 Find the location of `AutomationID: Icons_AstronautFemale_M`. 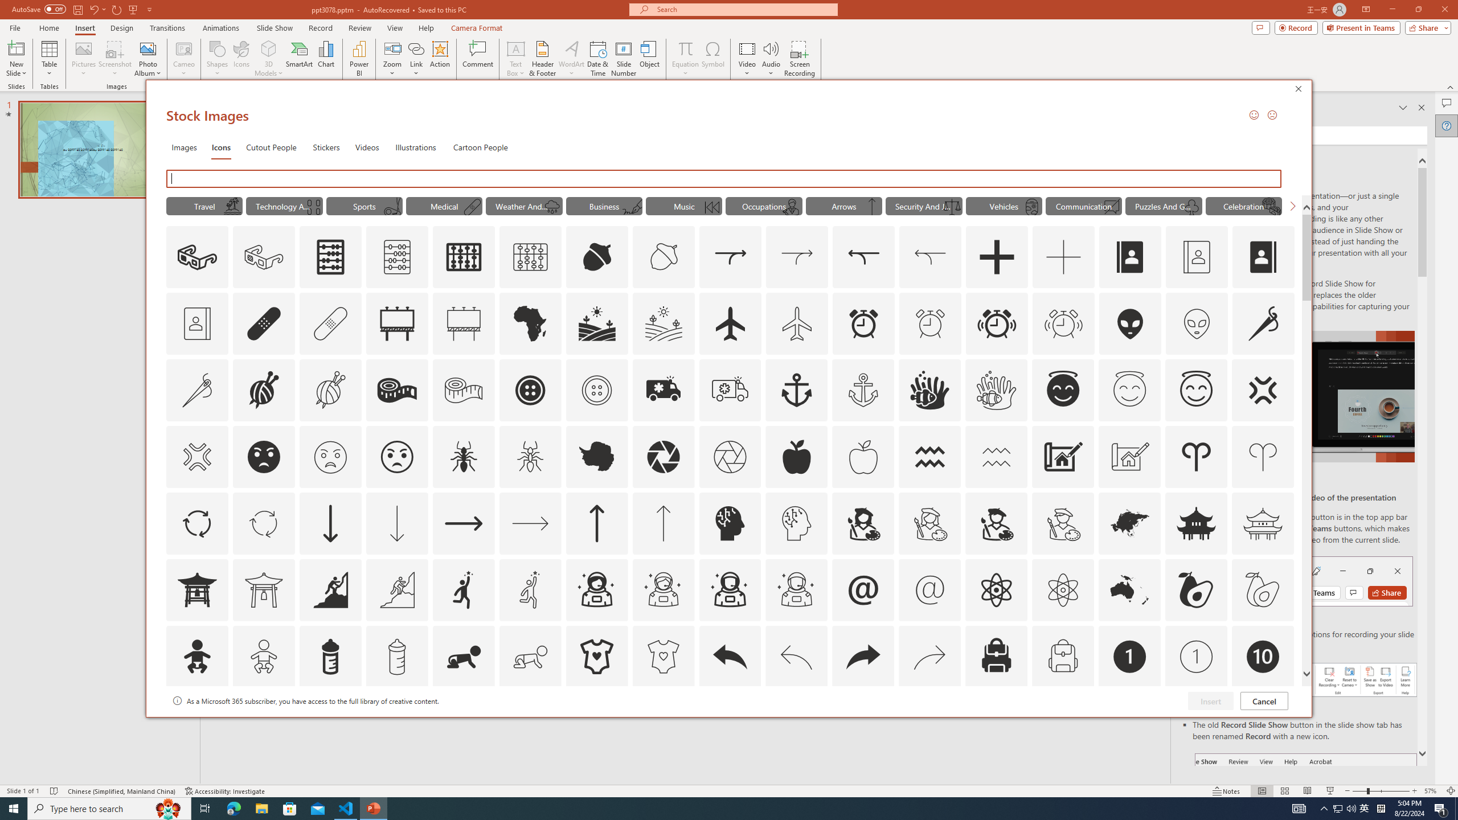

AutomationID: Icons_AstronautFemale_M is located at coordinates (663, 589).